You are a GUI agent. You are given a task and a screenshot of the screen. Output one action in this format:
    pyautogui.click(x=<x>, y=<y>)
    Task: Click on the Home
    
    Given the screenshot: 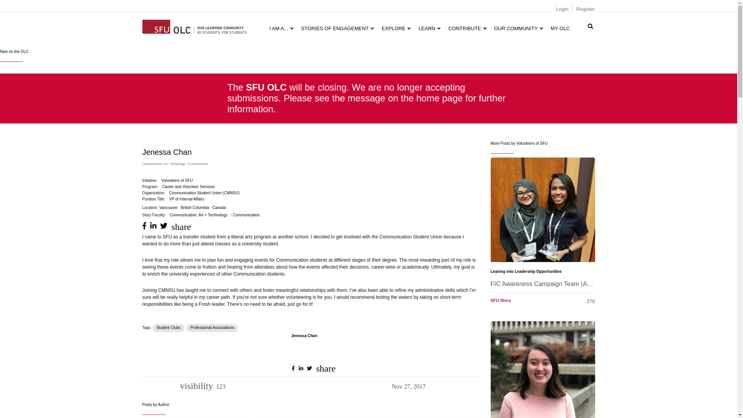 What is the action you would take?
    pyautogui.click(x=194, y=26)
    